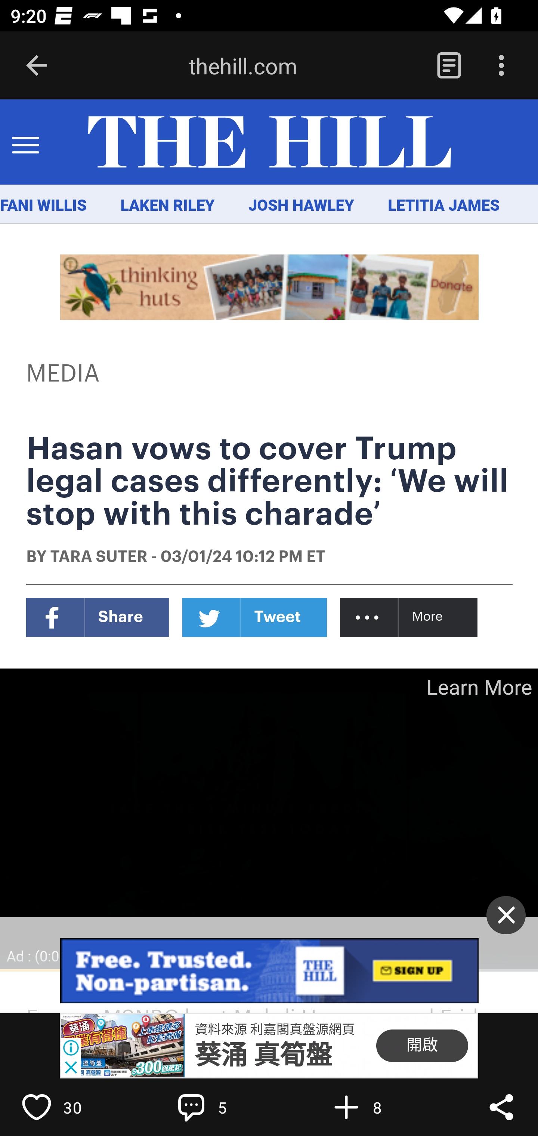  Describe the element at coordinates (25, 142) in the screenshot. I see `Toggle Menu` at that location.